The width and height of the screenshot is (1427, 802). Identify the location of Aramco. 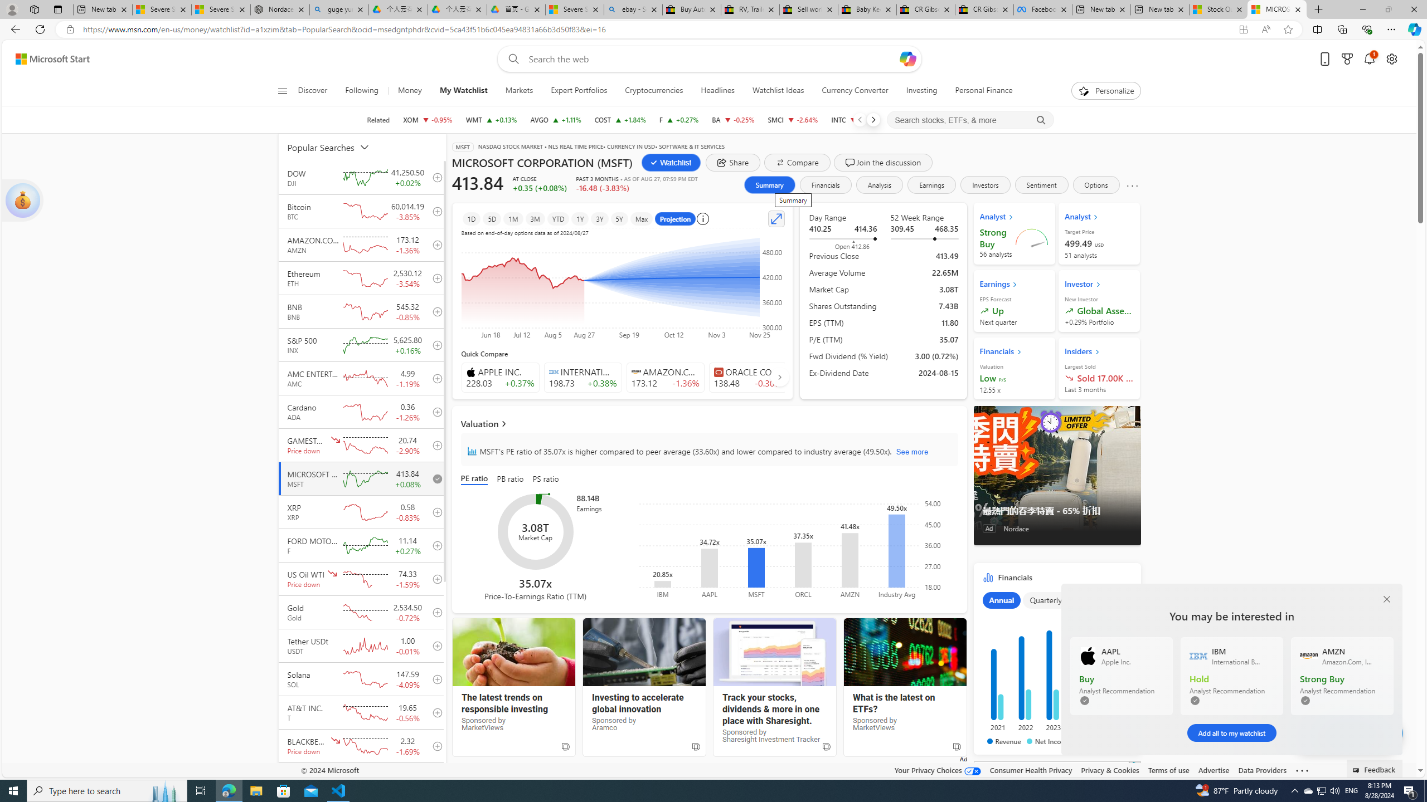
(644, 652).